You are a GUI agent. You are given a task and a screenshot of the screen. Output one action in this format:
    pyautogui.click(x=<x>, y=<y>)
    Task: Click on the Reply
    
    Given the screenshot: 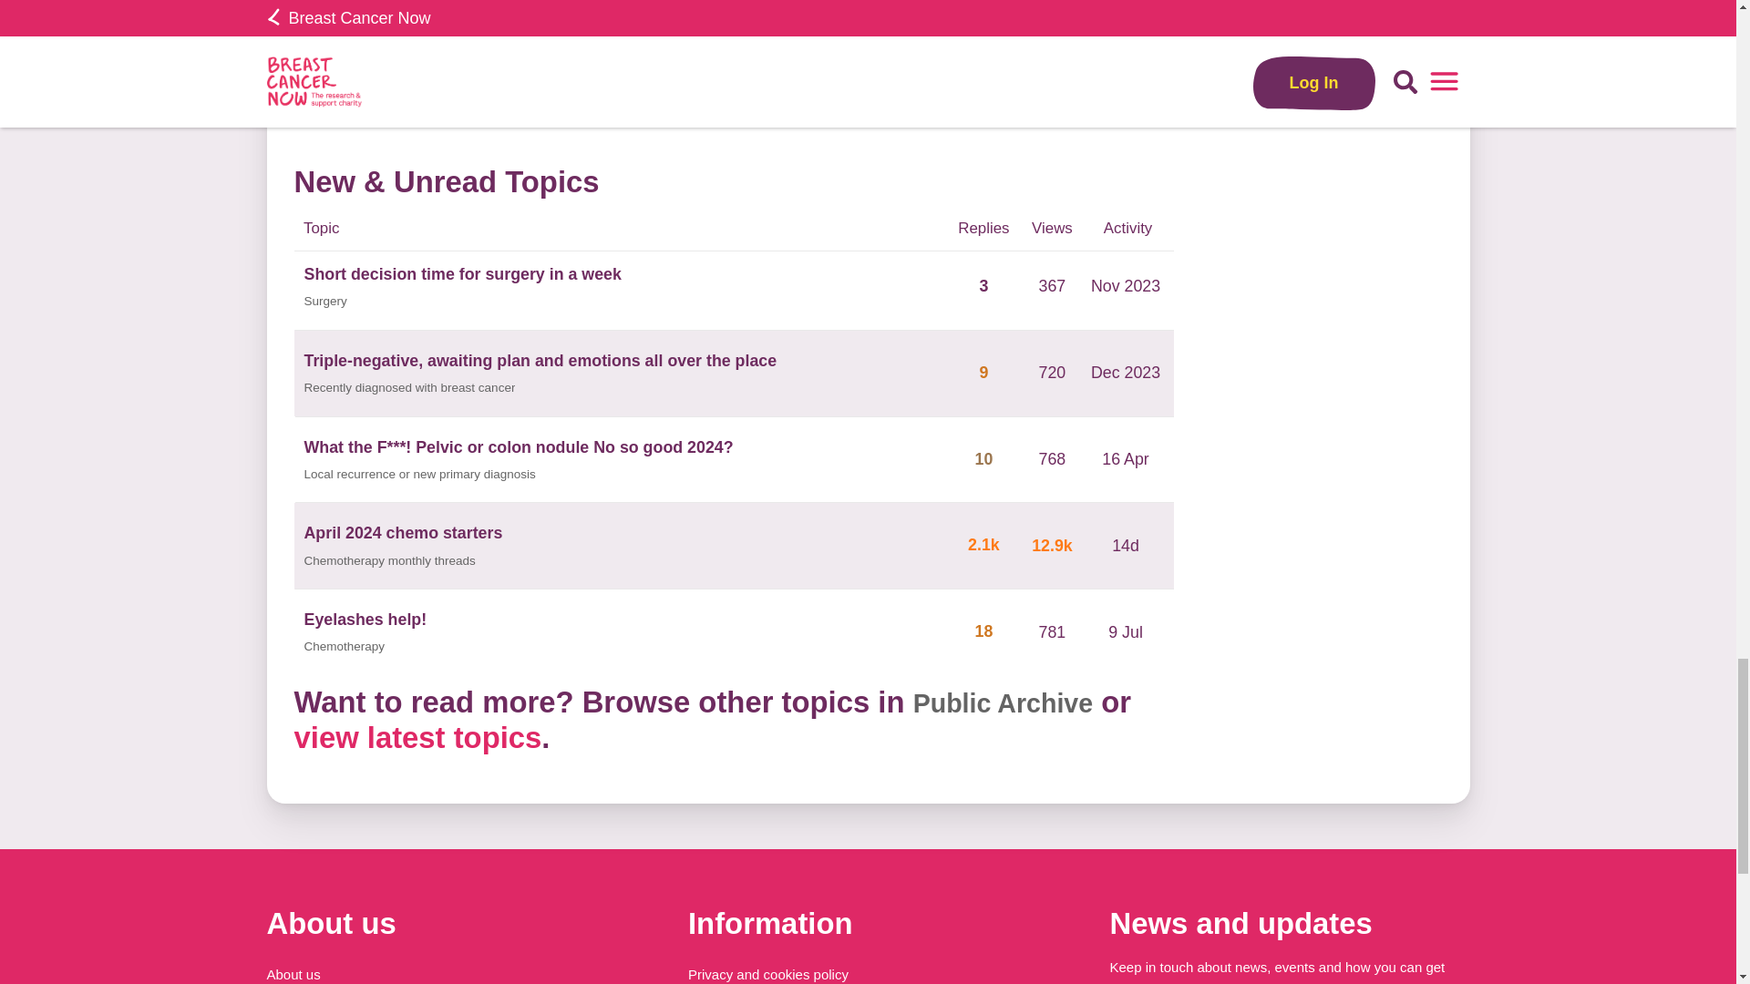 What is the action you would take?
    pyautogui.click(x=922, y=97)
    